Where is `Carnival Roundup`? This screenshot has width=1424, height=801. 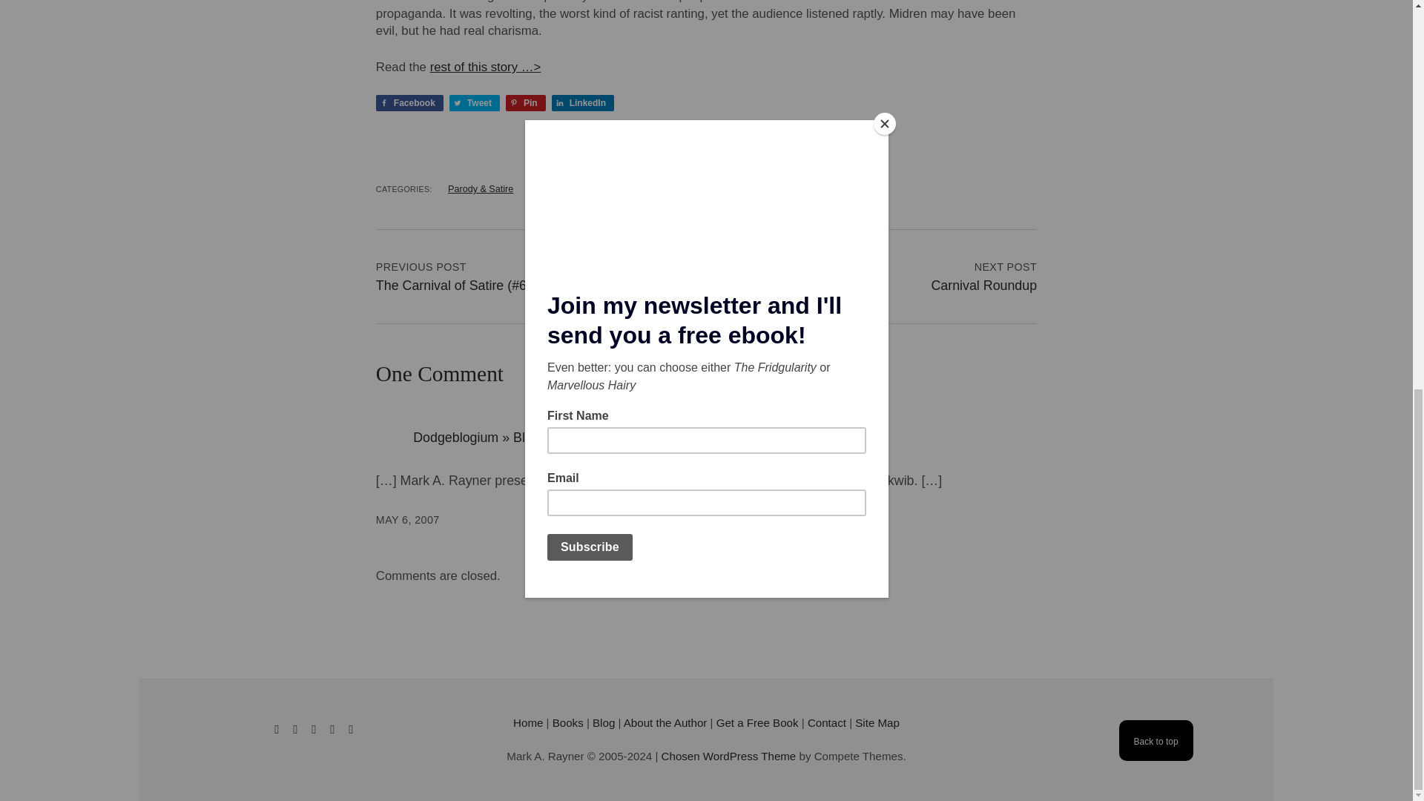
Carnival Roundup is located at coordinates (983, 285).